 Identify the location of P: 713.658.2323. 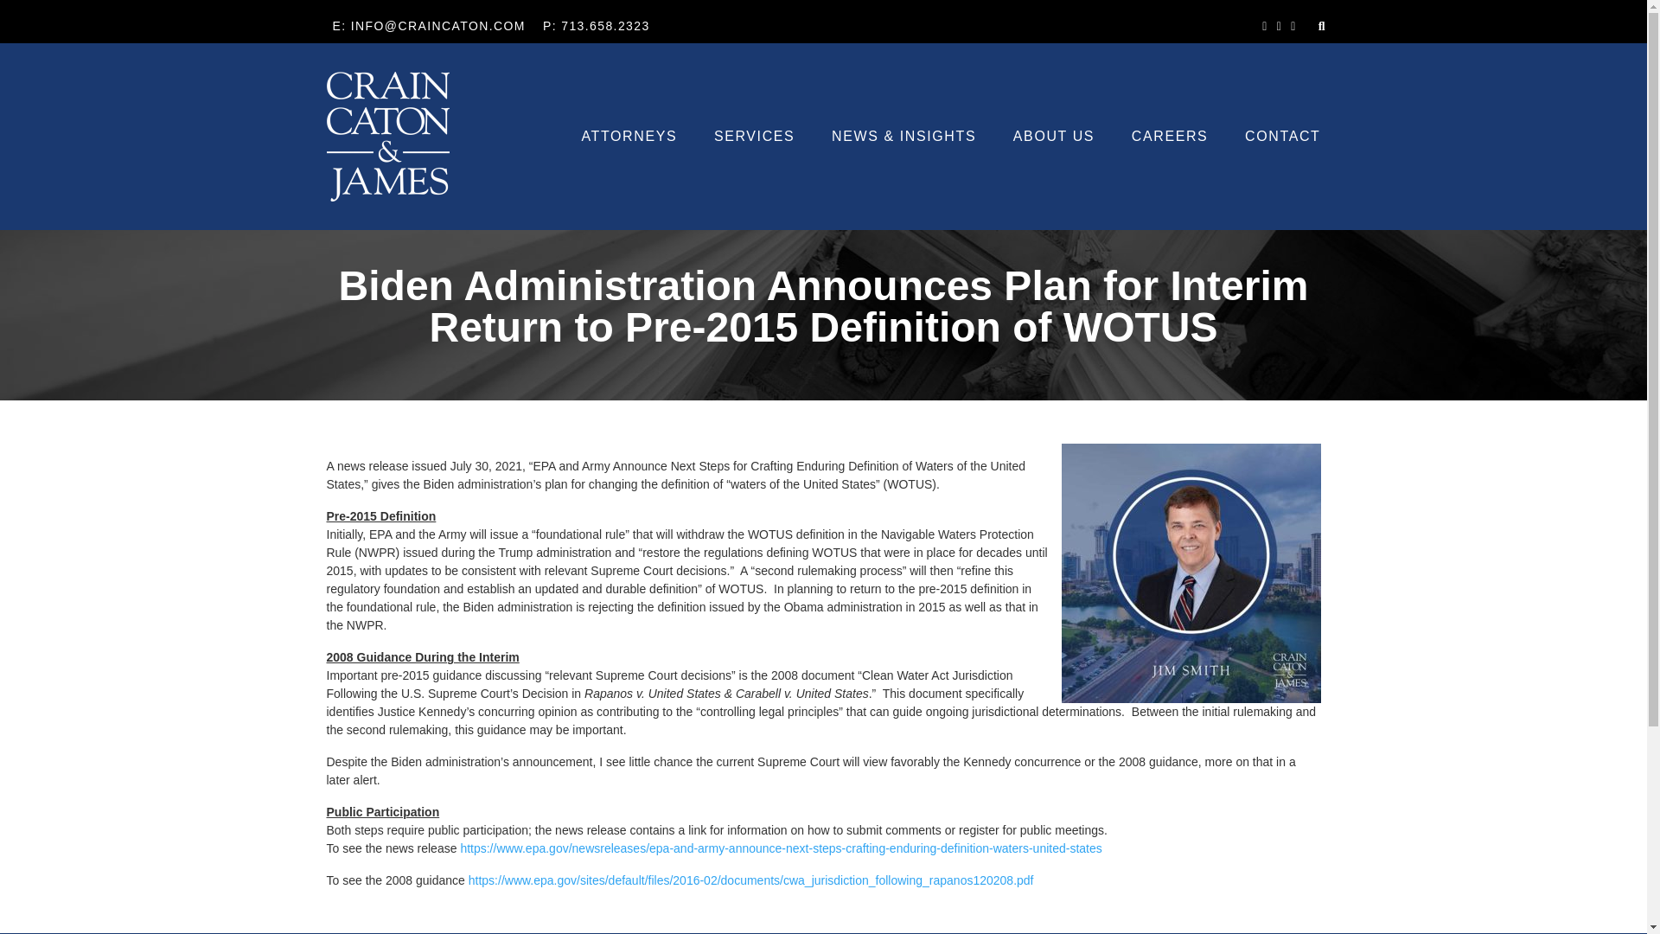
(597, 26).